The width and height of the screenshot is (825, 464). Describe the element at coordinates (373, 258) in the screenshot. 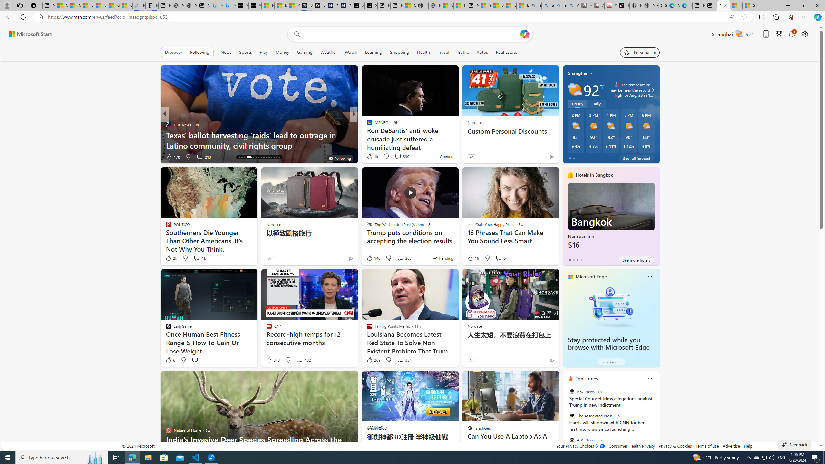

I see `140 Like` at that location.